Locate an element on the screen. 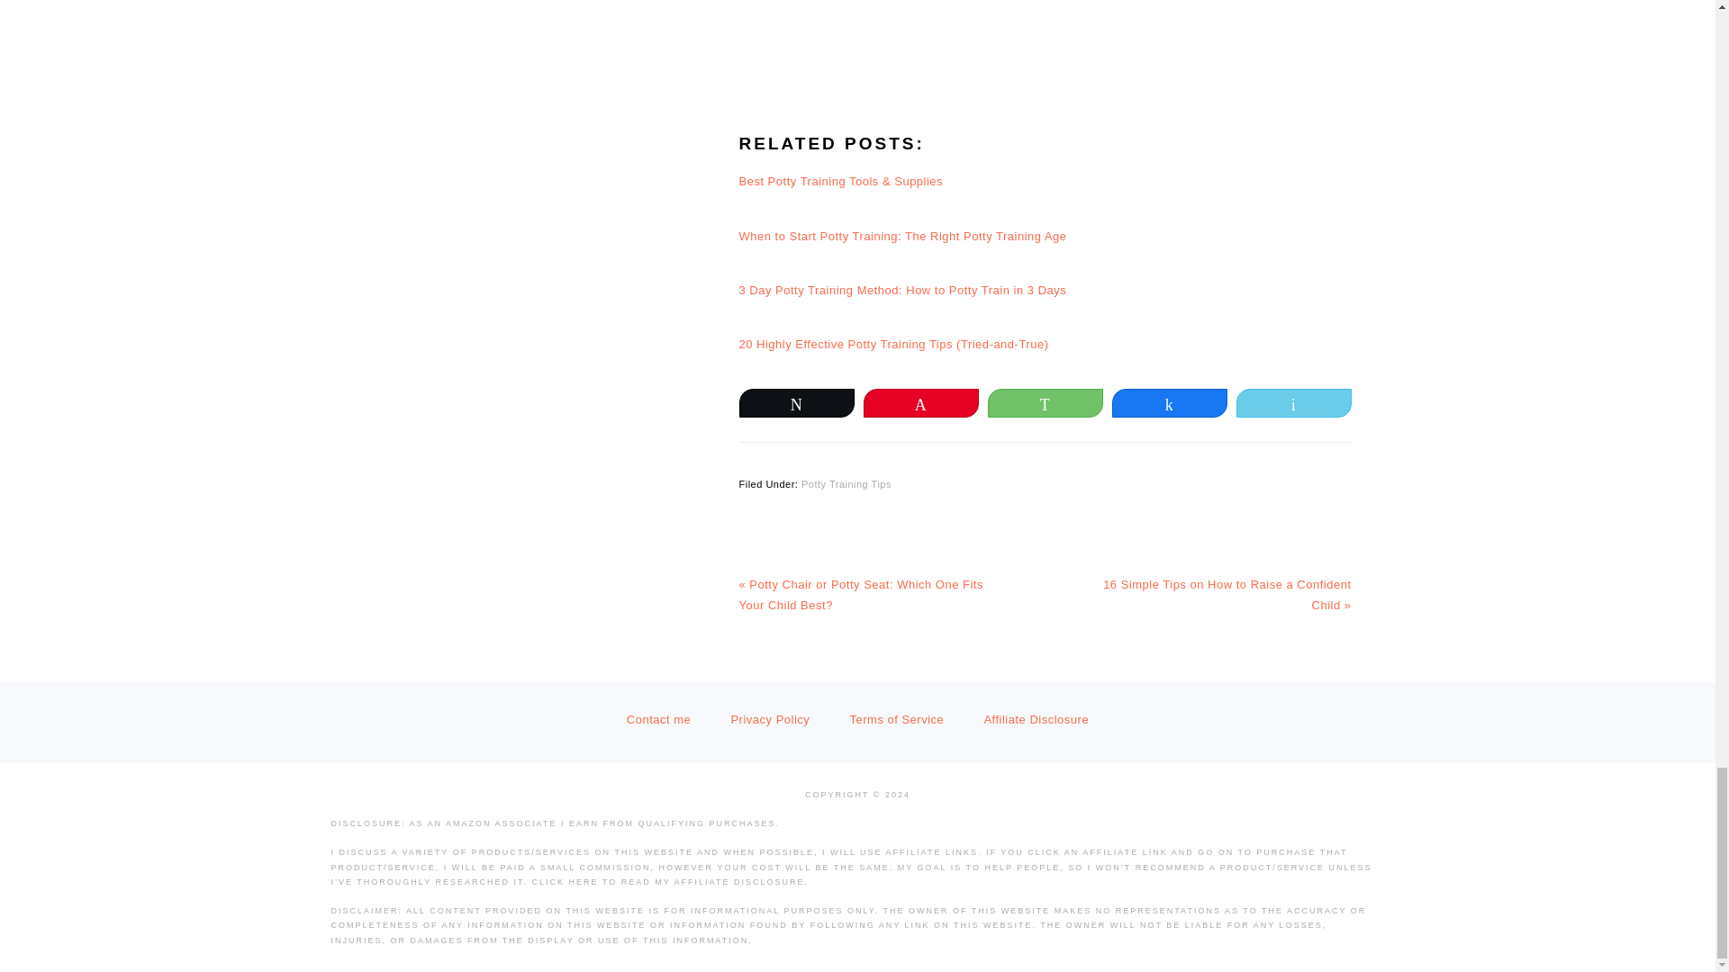 Image resolution: width=1729 pixels, height=972 pixels. 3 Day Potty Training Method: How to Potty Train in 3 Days is located at coordinates (902, 290).